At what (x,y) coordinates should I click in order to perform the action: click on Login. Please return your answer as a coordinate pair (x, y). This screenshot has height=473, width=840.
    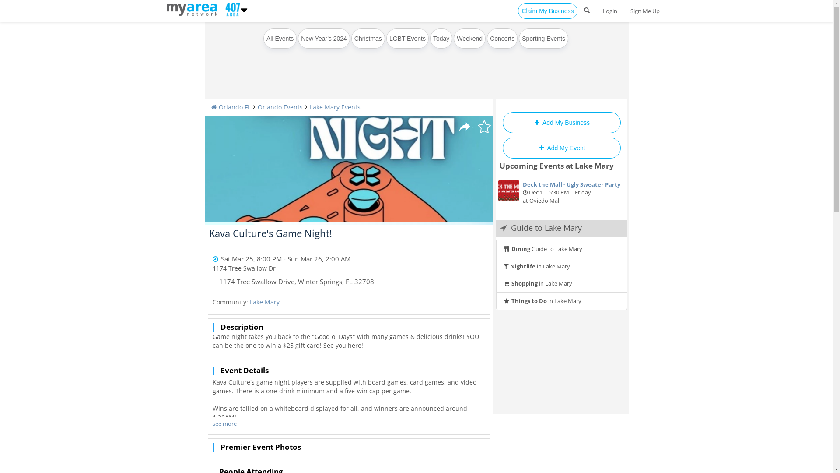
    Looking at the image, I should click on (610, 11).